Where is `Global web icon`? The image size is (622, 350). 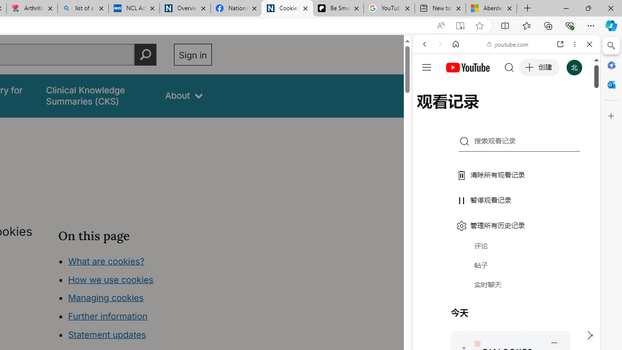
Global web icon is located at coordinates (432, 140).